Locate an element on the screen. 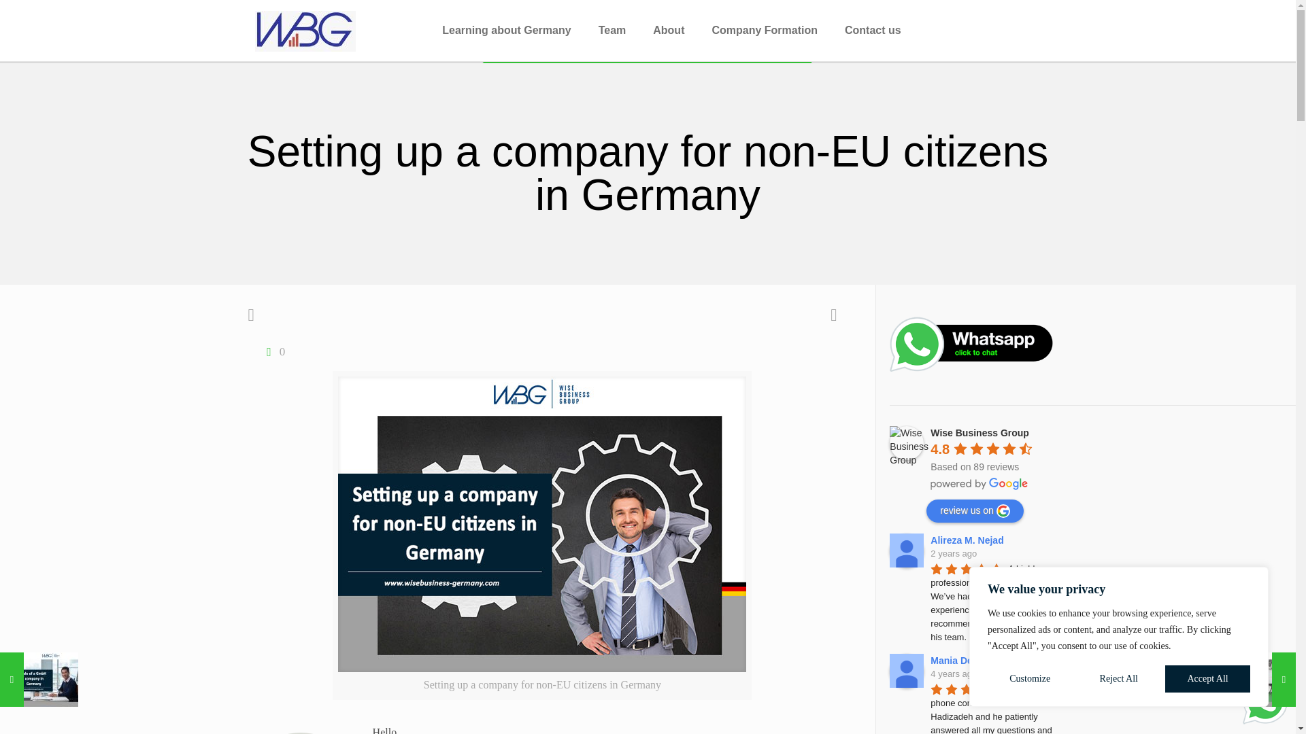 The width and height of the screenshot is (1306, 734). Learning about Germany is located at coordinates (506, 30).